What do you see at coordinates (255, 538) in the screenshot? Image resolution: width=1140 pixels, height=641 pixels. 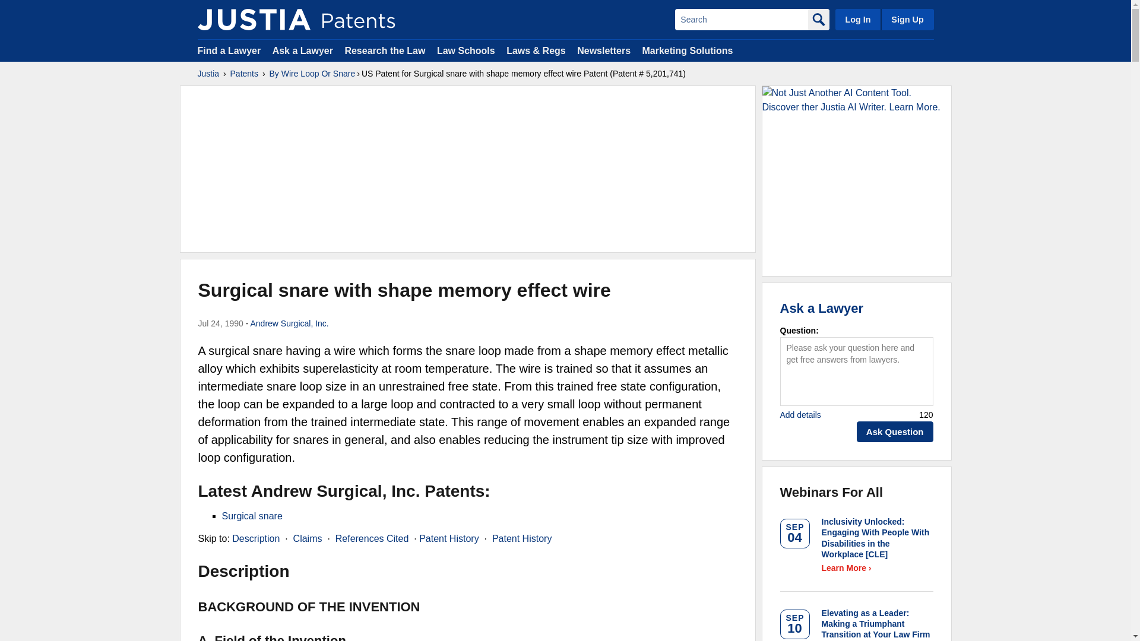 I see `Description` at bounding box center [255, 538].